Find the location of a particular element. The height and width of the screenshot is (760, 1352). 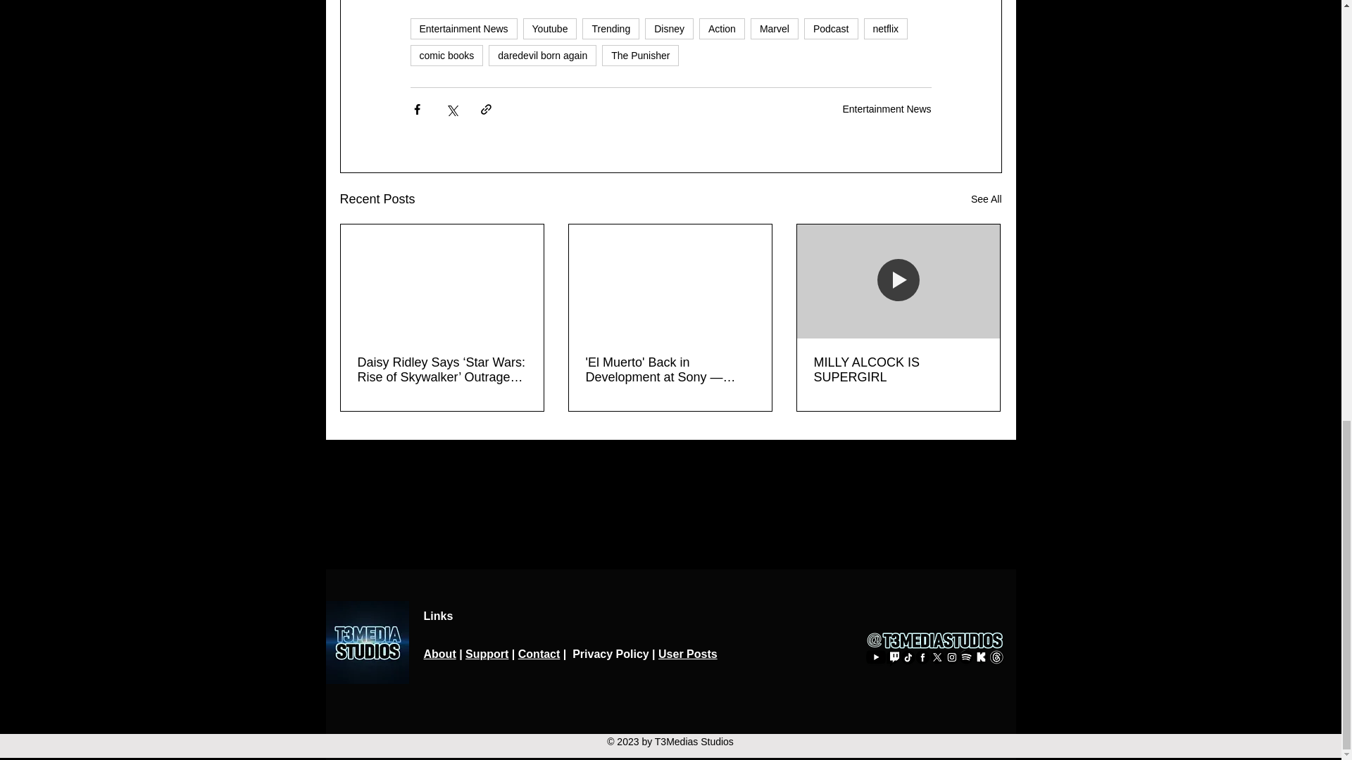

Action is located at coordinates (721, 28).